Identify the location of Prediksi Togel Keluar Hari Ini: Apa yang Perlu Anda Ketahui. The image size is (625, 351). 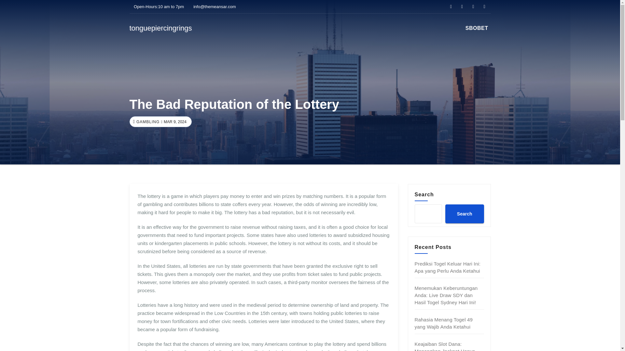
(448, 267).